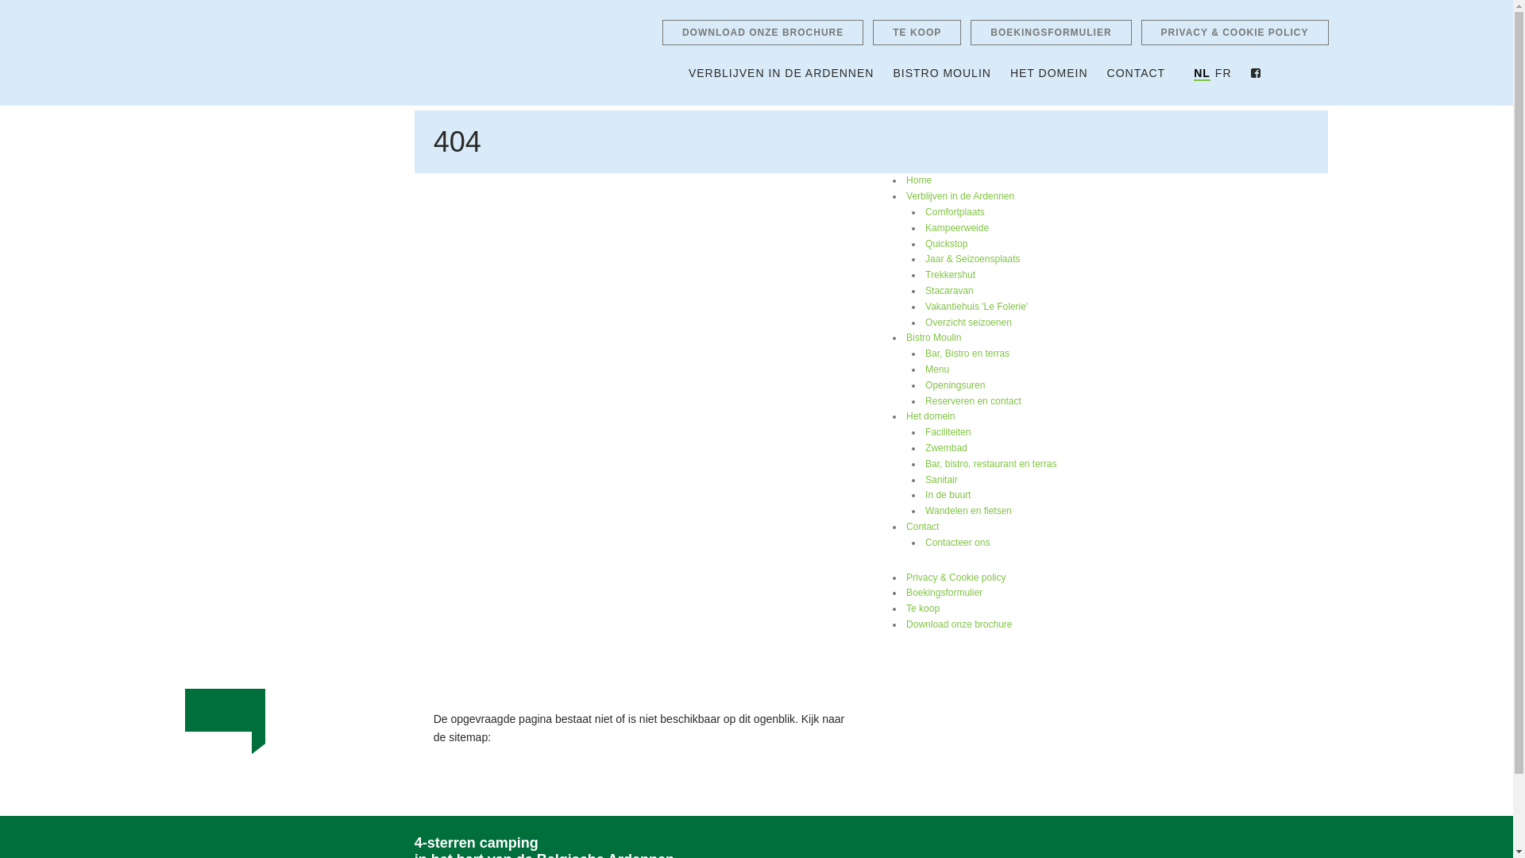 Image resolution: width=1525 pixels, height=858 pixels. What do you see at coordinates (923, 528) in the screenshot?
I see `Contact` at bounding box center [923, 528].